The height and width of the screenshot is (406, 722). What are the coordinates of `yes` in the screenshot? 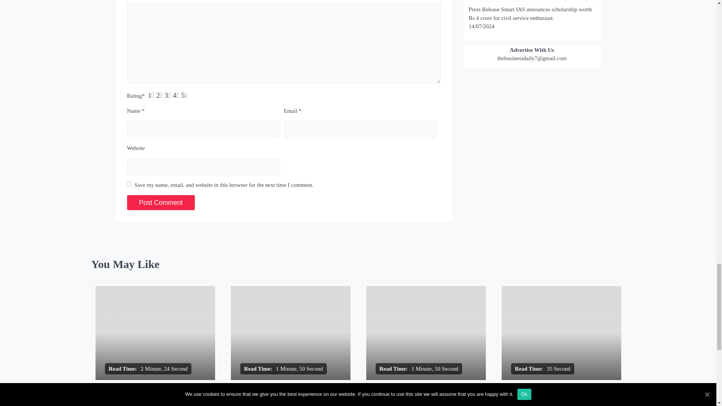 It's located at (129, 183).